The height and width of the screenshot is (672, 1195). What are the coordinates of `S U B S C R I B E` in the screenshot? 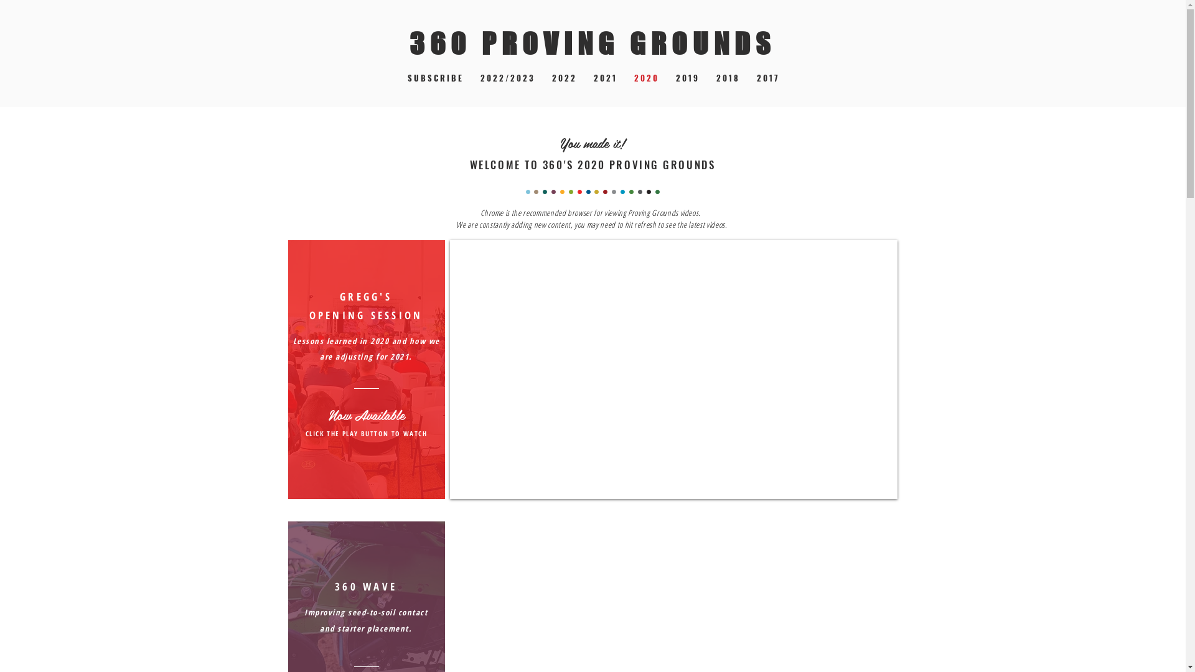 It's located at (434, 77).